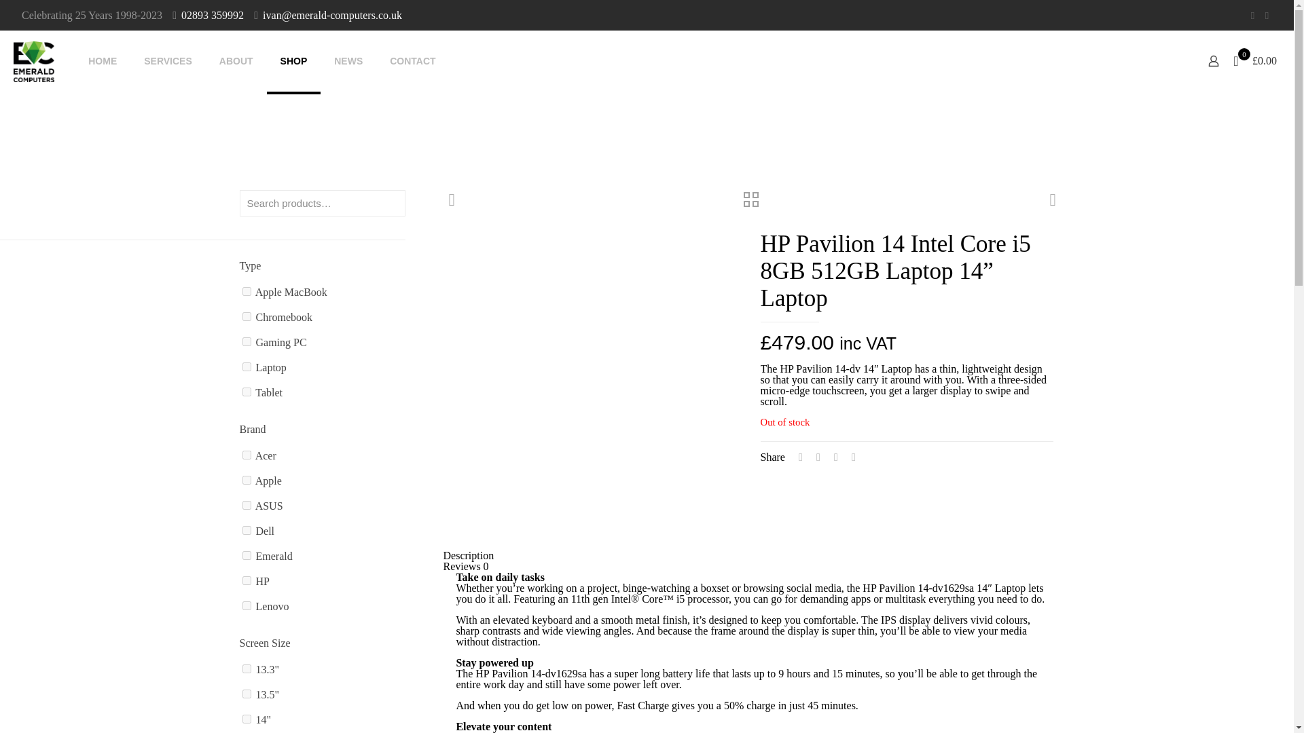  Describe the element at coordinates (412, 61) in the screenshot. I see `CONTACT` at that location.